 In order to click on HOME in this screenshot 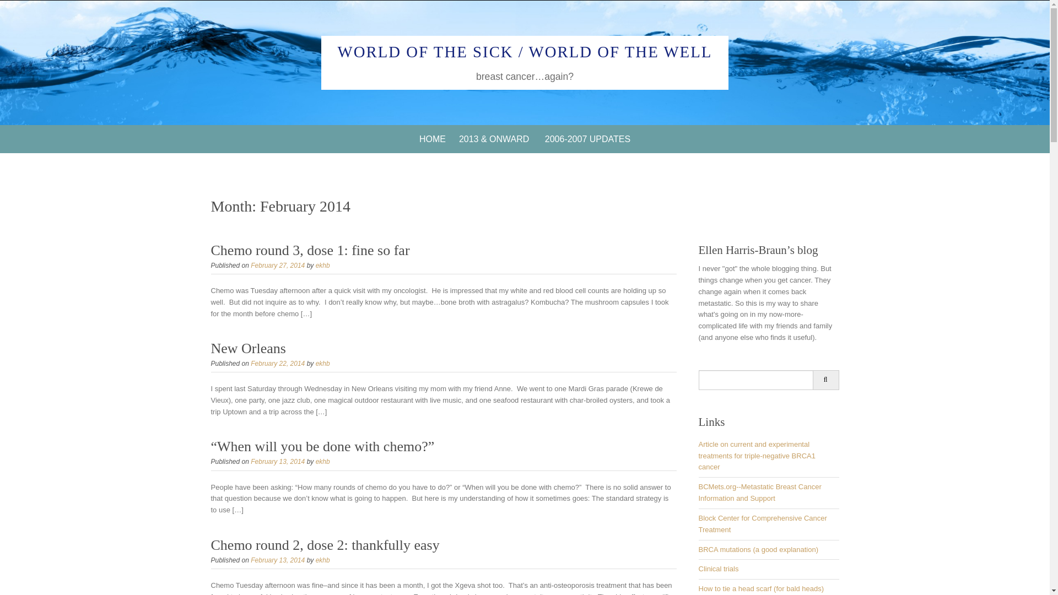, I will do `click(432, 139)`.